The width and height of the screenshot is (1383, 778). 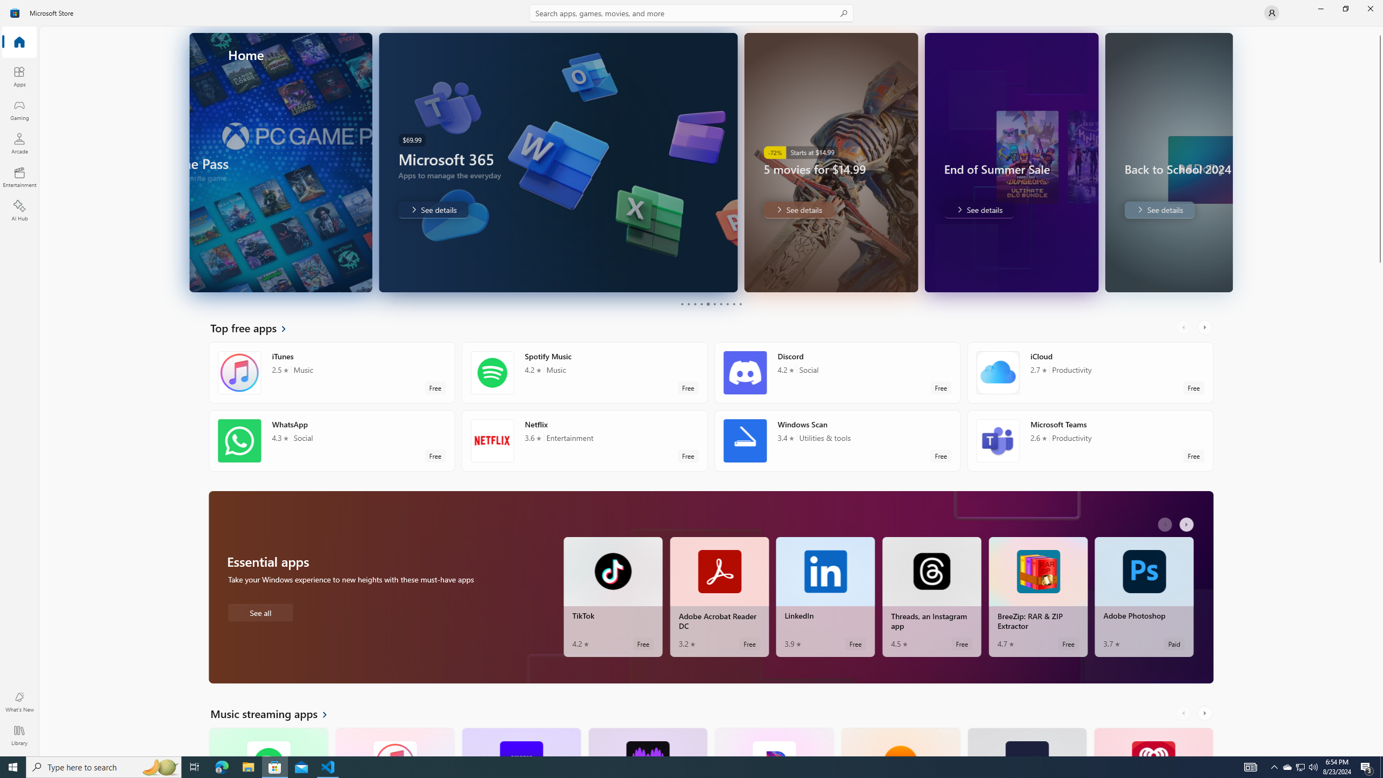 I want to click on Page 2, so click(x=688, y=304).